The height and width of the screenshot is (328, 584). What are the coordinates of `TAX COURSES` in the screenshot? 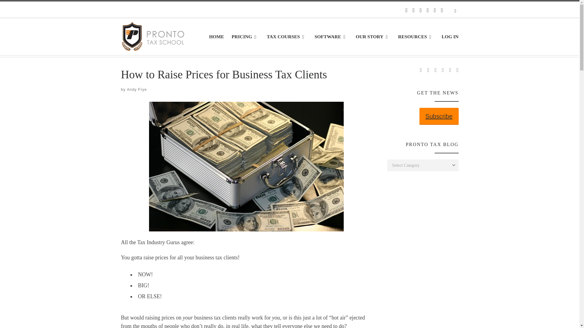 It's located at (287, 37).